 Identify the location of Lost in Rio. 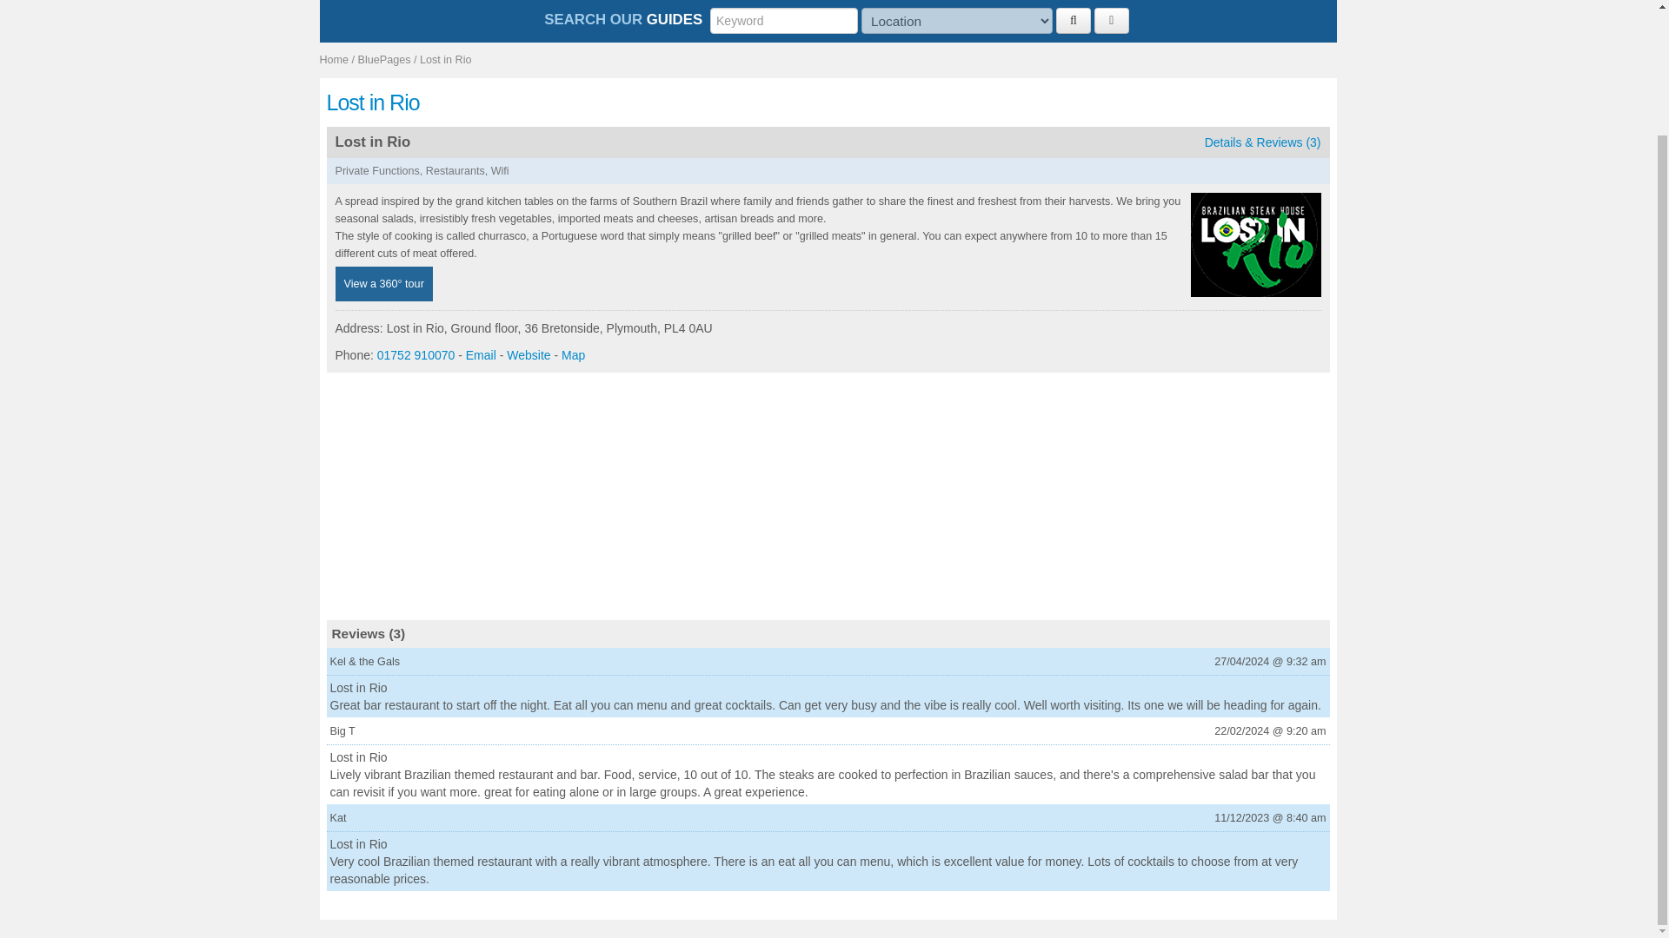
(446, 59).